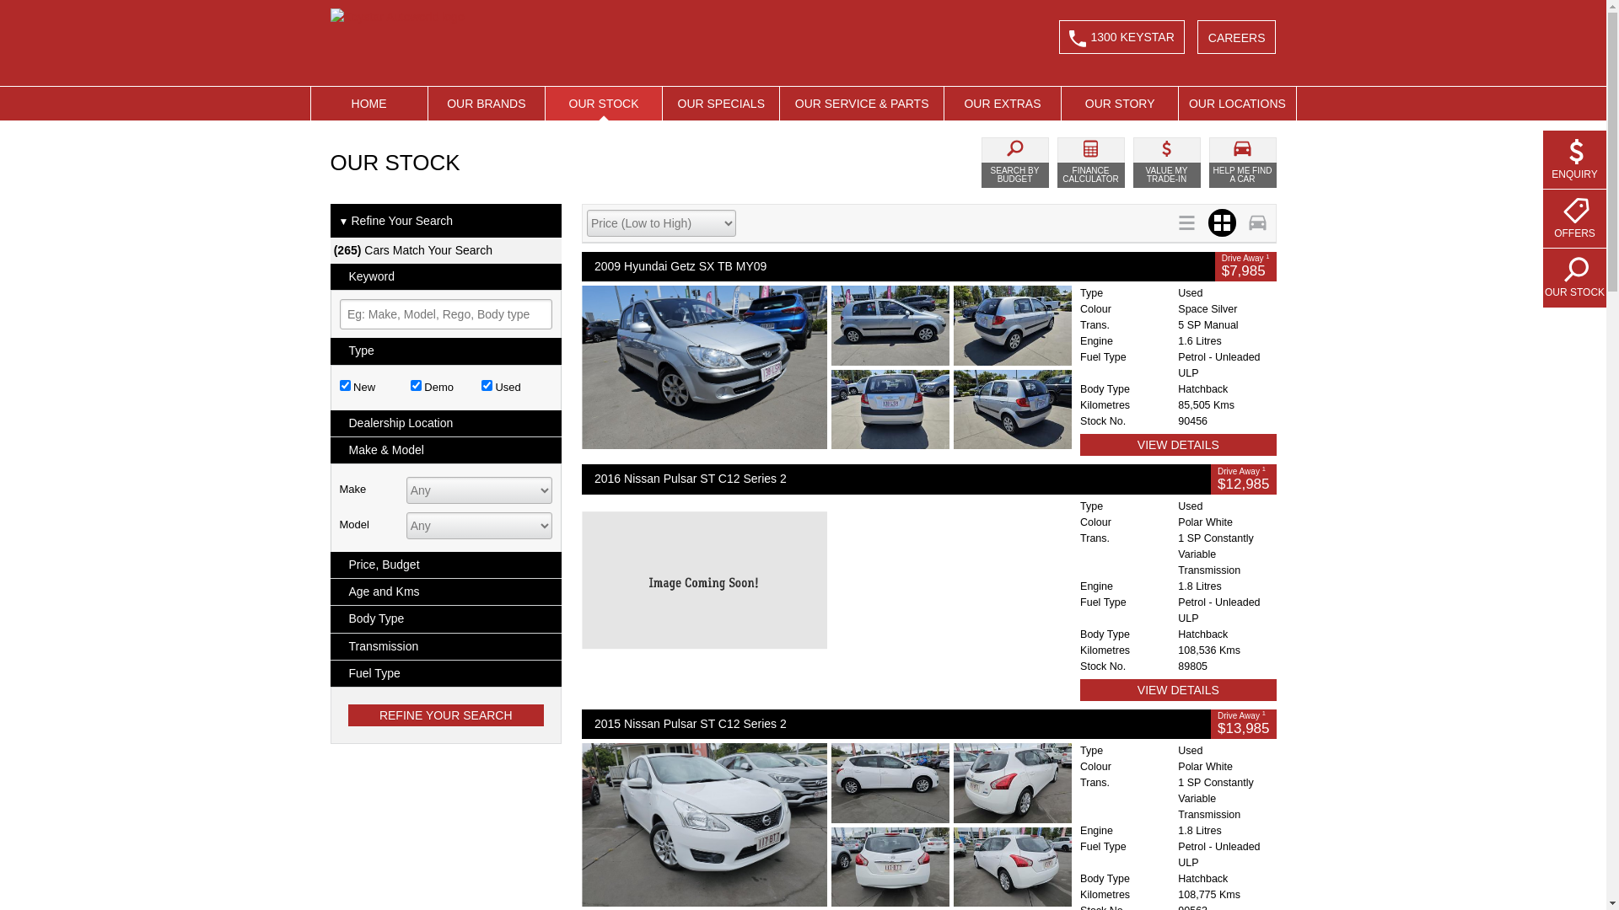  I want to click on OUR SPECIALS, so click(721, 104).